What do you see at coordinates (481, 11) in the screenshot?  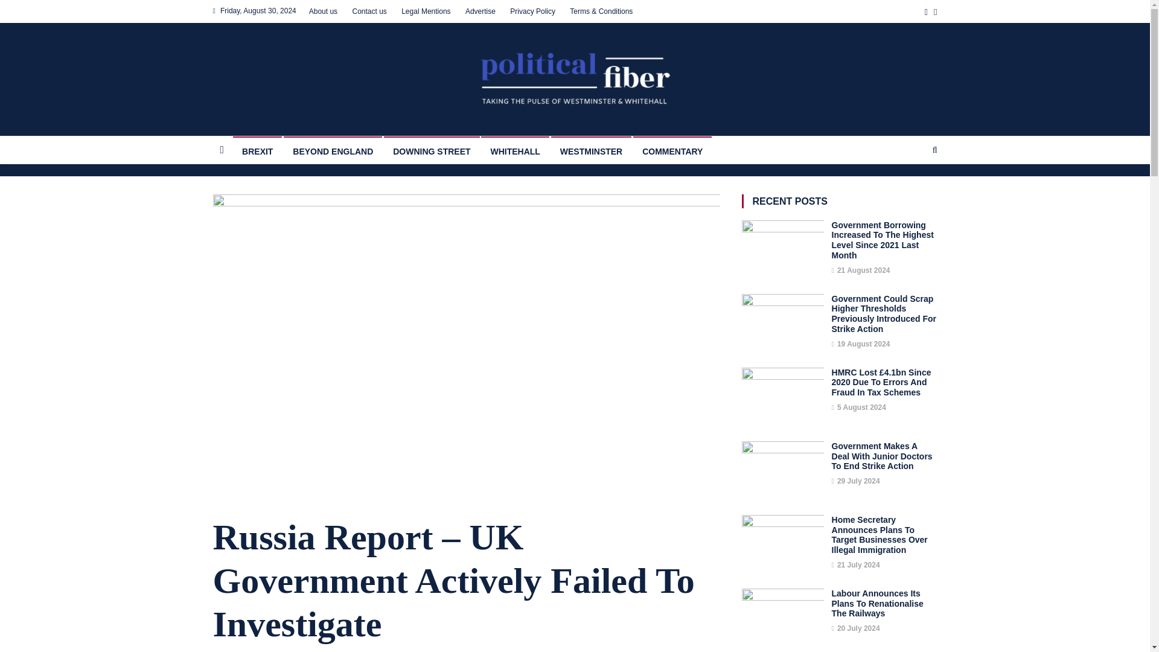 I see `Advertise` at bounding box center [481, 11].